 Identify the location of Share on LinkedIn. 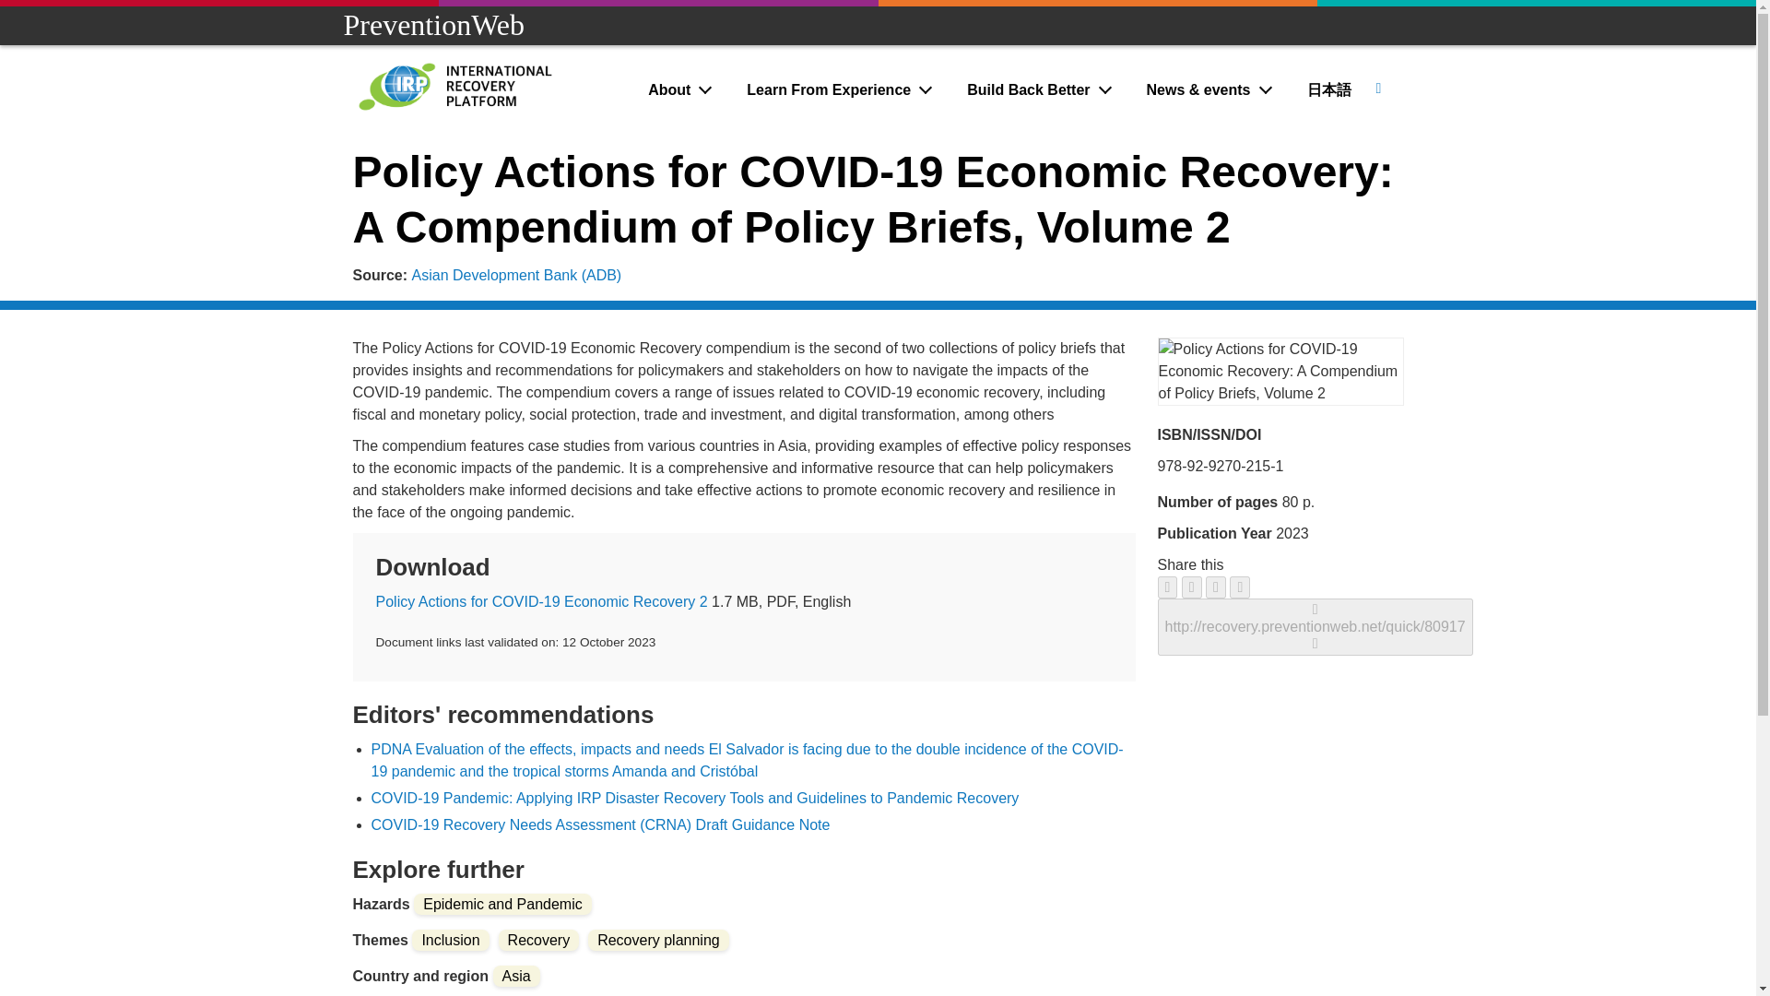
(1215, 587).